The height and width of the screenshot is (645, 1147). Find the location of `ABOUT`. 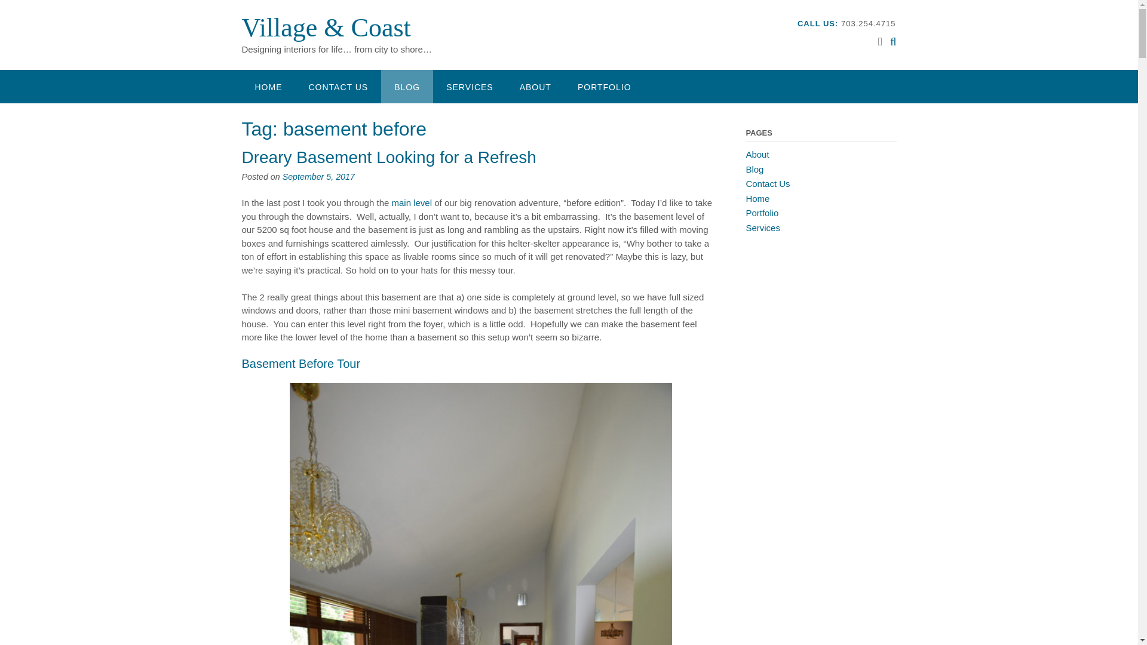

ABOUT is located at coordinates (535, 86).